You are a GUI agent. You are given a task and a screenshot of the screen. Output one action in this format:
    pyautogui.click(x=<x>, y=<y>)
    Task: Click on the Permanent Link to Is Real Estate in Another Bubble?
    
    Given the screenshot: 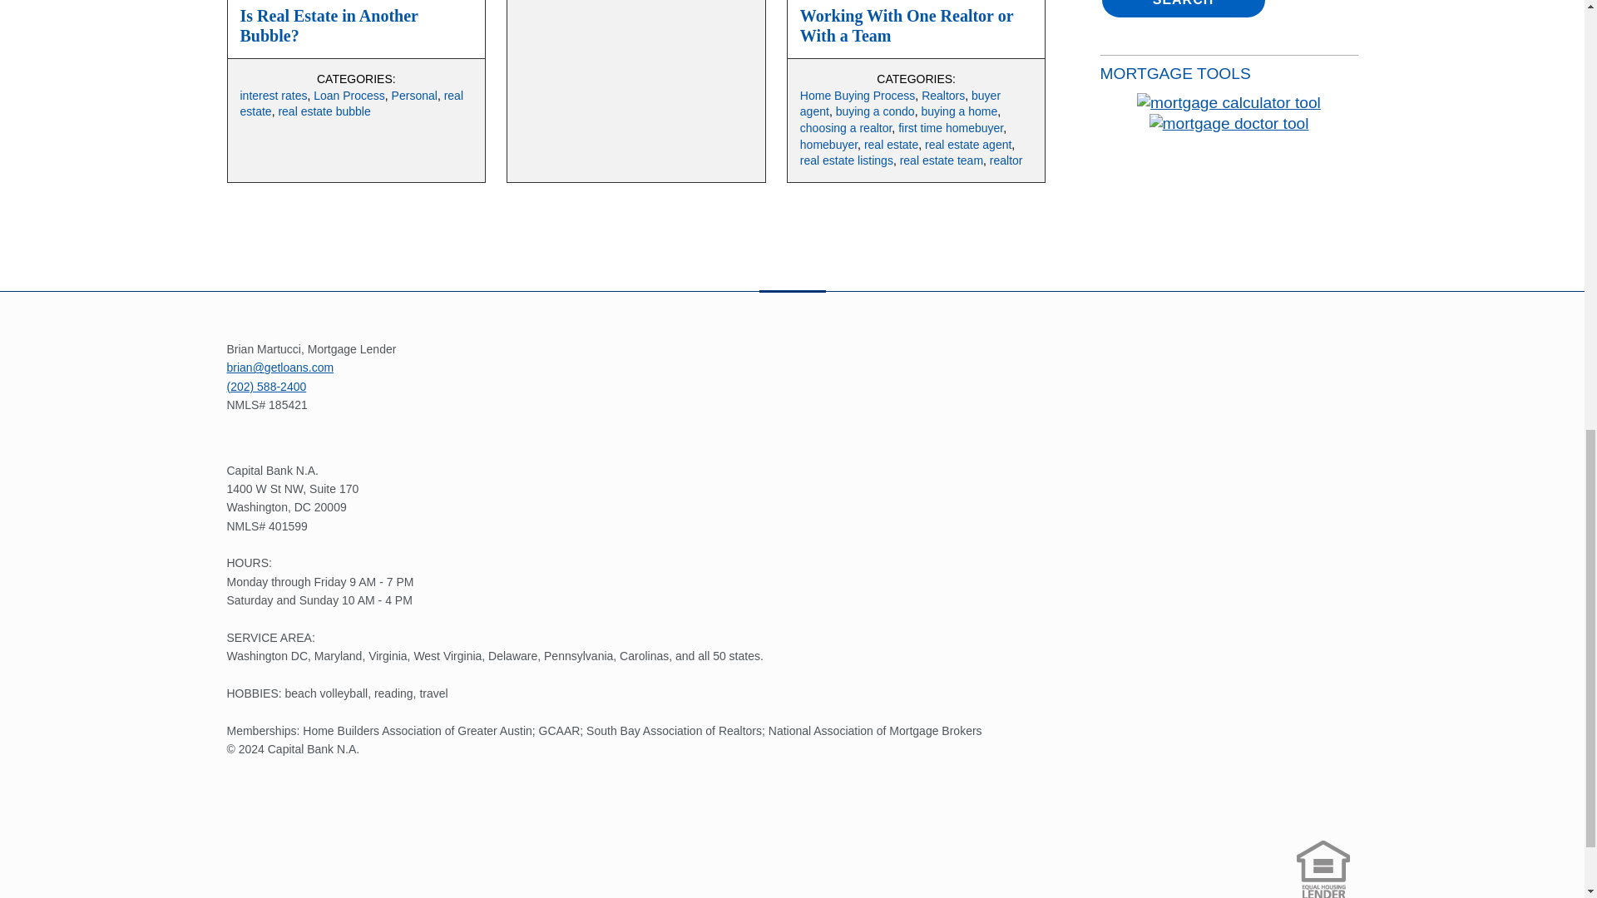 What is the action you would take?
    pyautogui.click(x=328, y=25)
    